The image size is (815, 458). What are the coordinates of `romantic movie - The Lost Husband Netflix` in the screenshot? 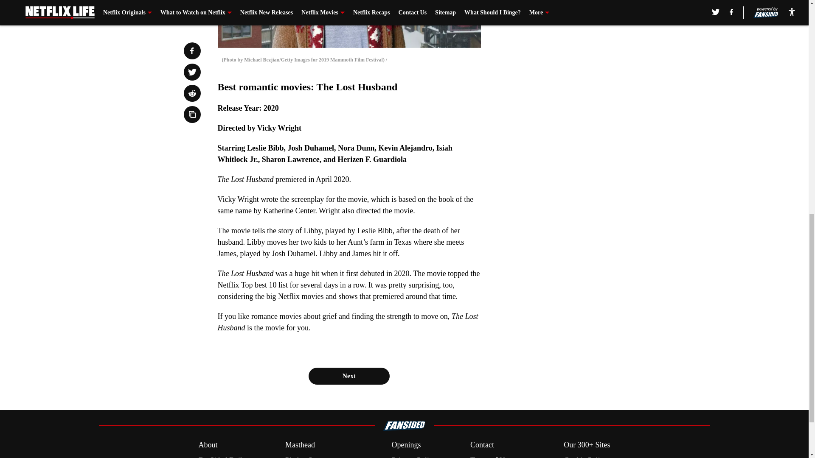 It's located at (349, 24).